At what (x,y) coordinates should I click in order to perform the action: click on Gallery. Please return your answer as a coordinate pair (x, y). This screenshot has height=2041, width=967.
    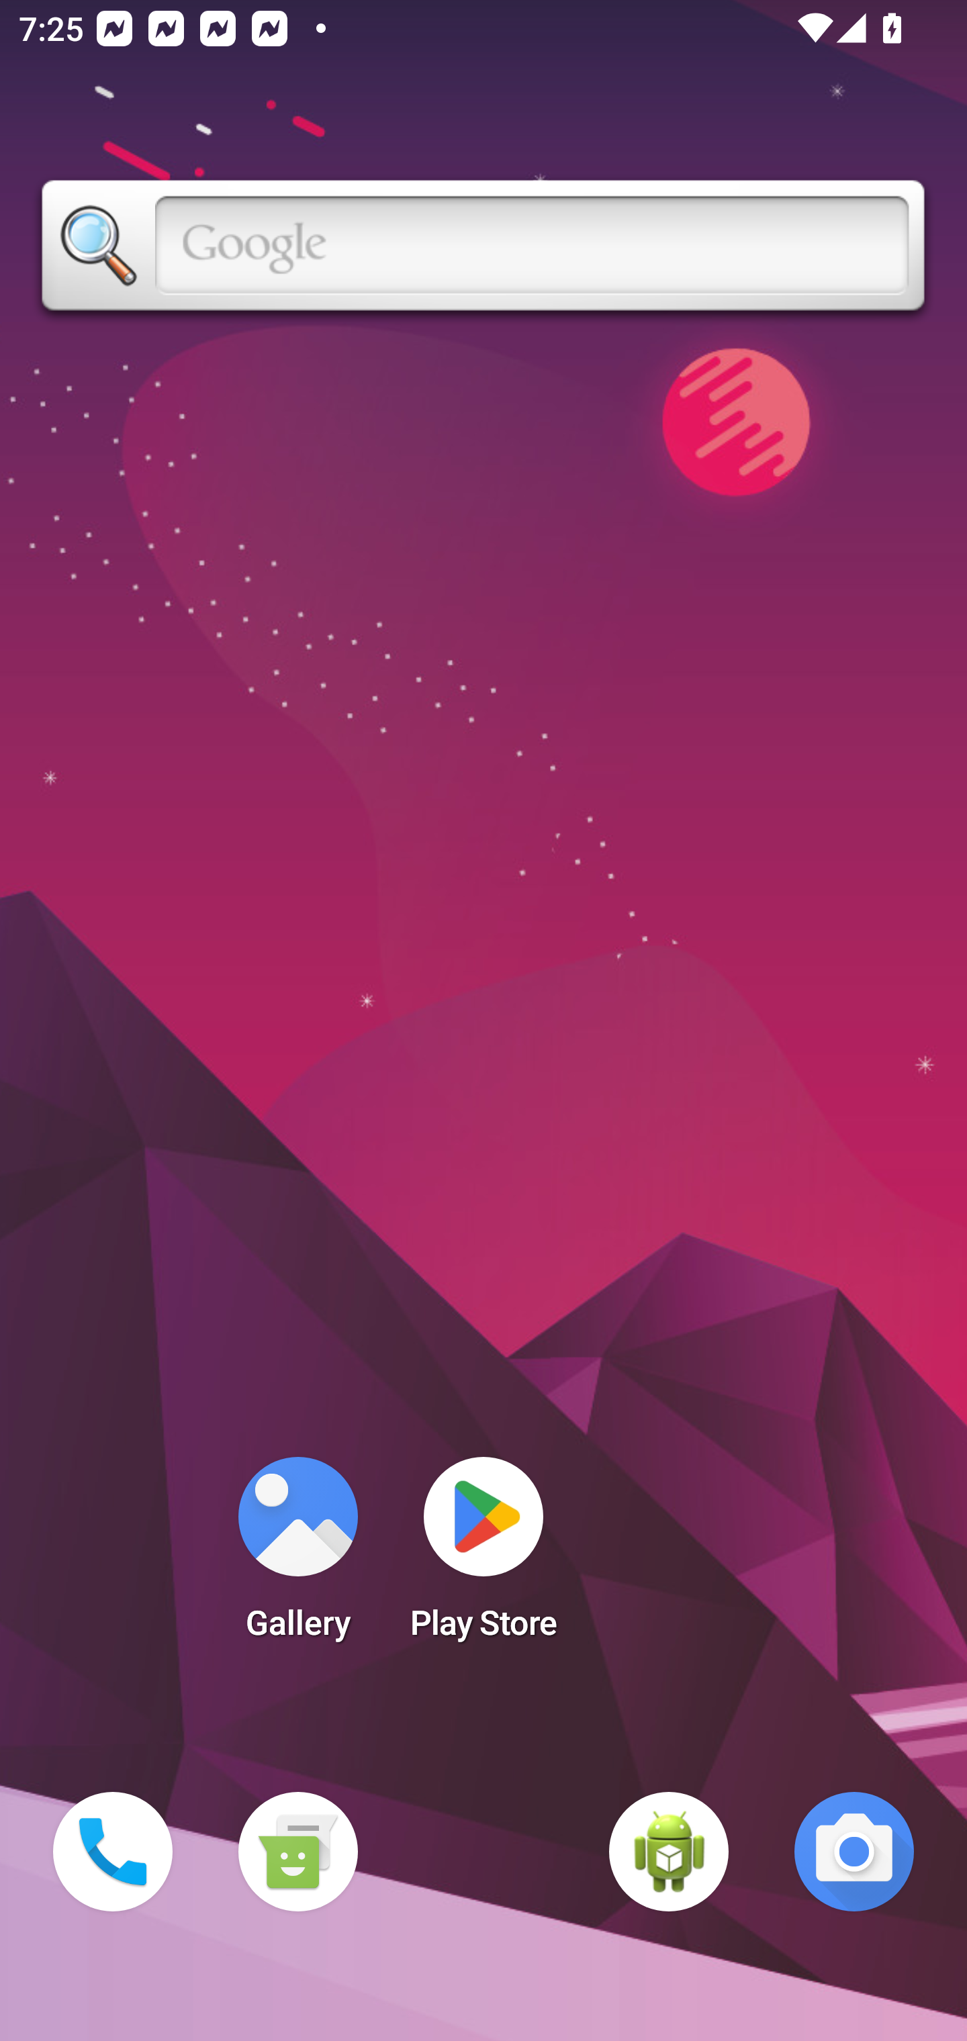
    Looking at the image, I should click on (297, 1556).